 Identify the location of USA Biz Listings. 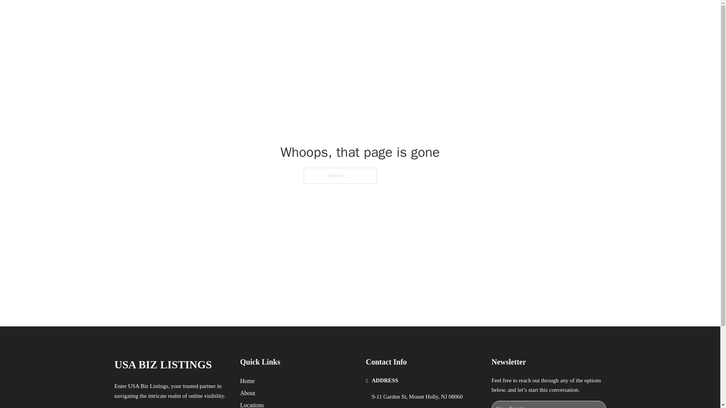
(195, 14).